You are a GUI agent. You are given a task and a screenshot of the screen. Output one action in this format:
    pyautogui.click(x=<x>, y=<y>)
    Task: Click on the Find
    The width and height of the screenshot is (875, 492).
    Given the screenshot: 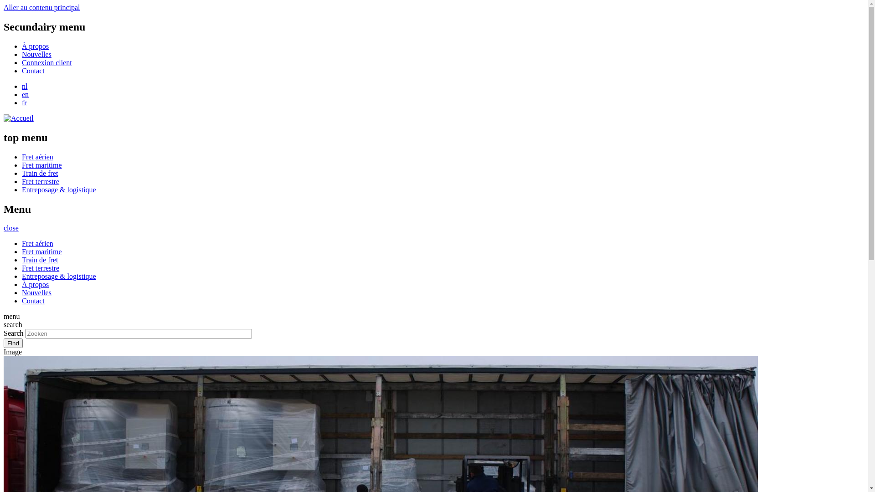 What is the action you would take?
    pyautogui.click(x=13, y=343)
    